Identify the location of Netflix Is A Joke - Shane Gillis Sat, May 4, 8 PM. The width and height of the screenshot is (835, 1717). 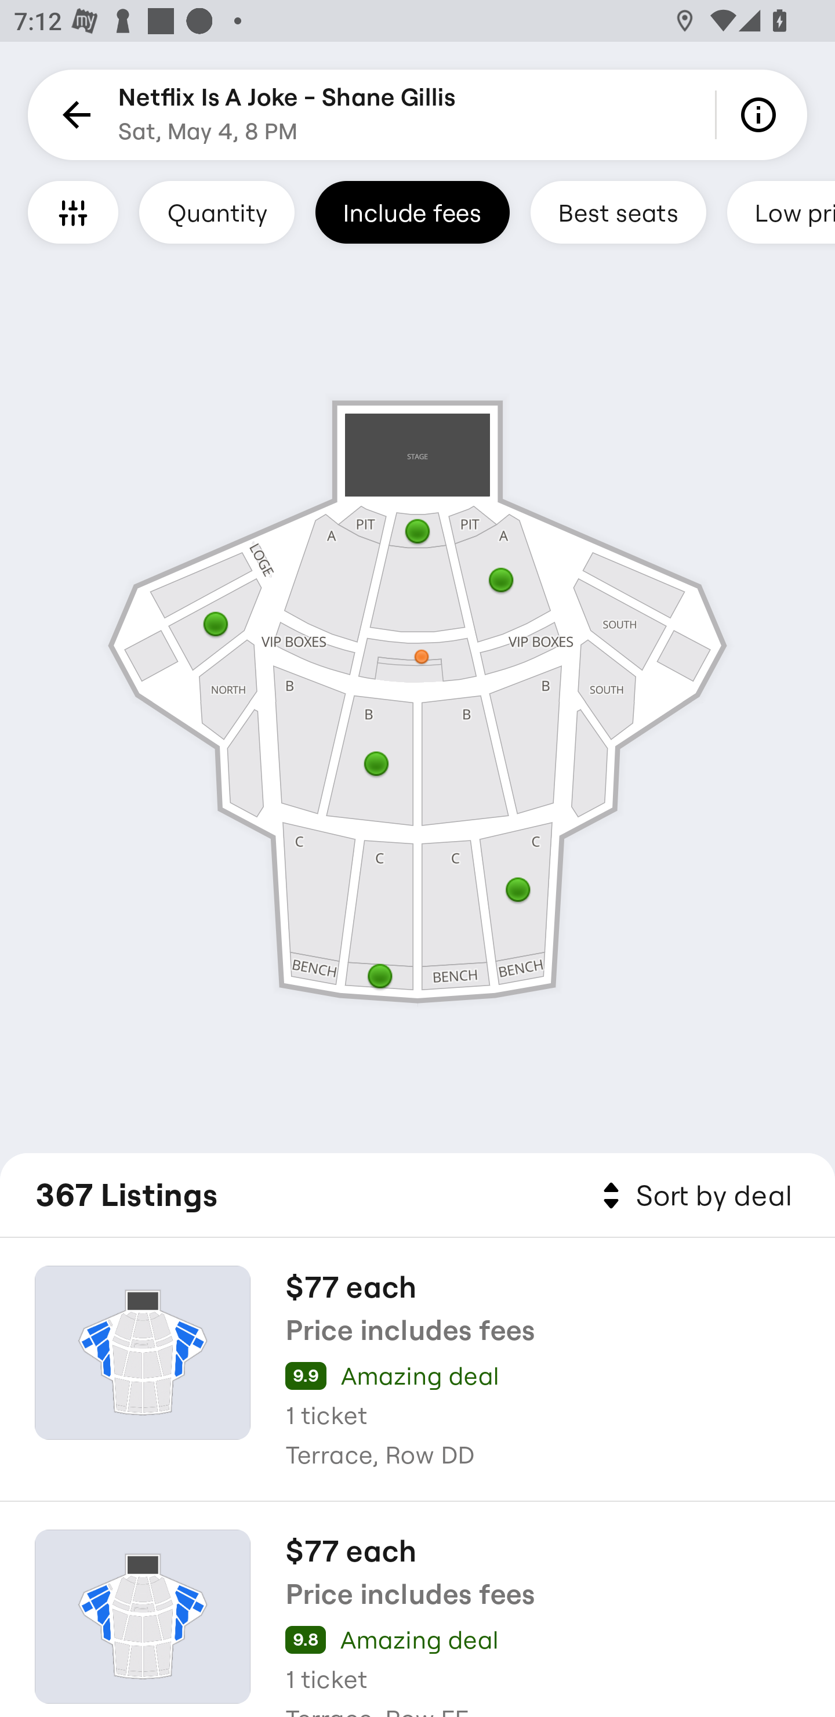
(287, 115).